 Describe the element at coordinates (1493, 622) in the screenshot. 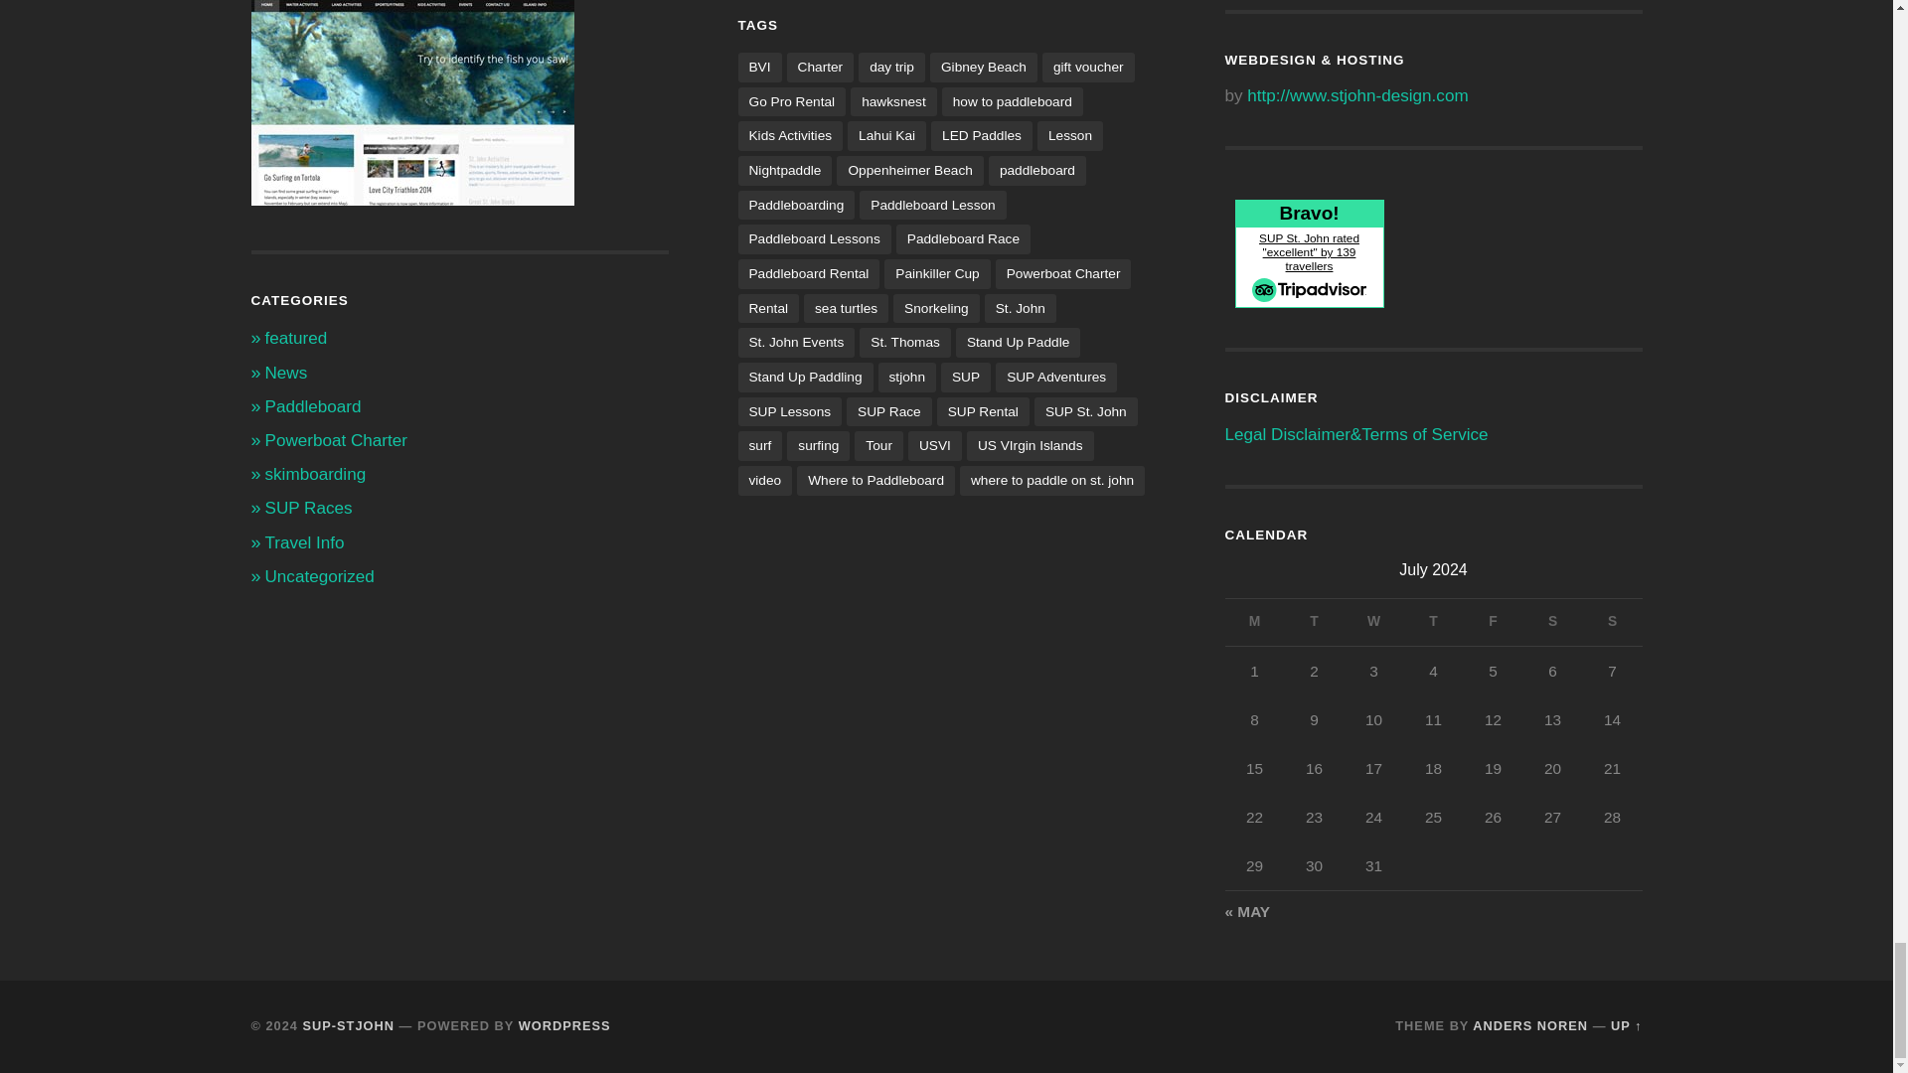

I see `Friday` at that location.